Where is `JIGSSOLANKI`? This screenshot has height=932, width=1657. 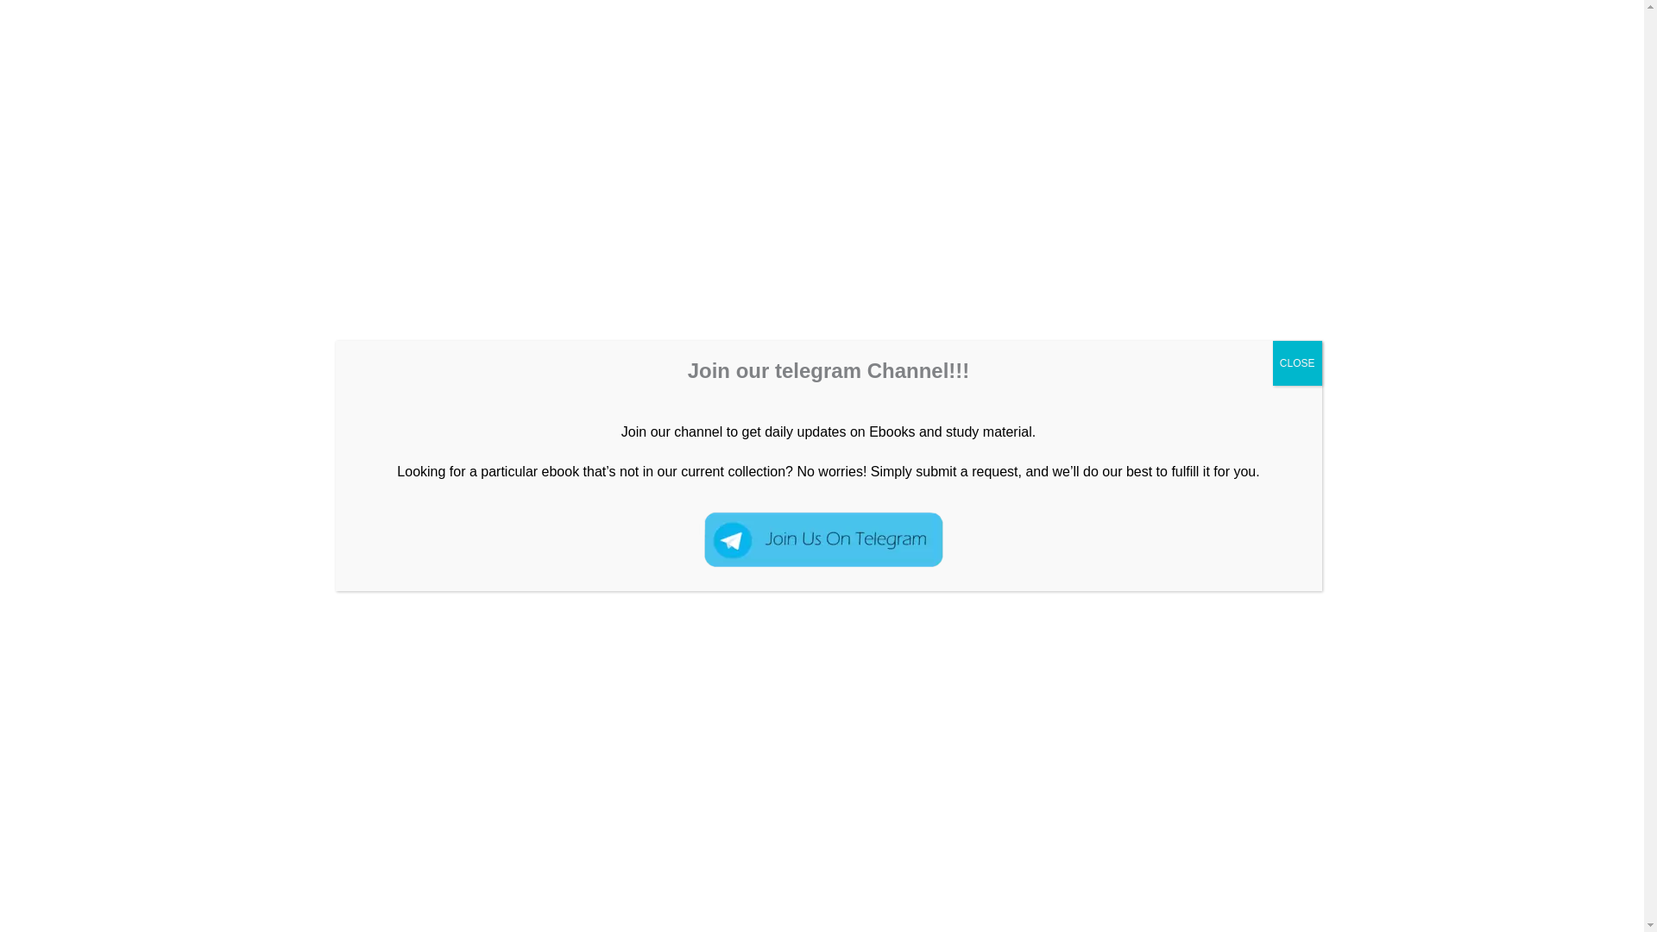
JIGSSOLANKI is located at coordinates (325, 77).